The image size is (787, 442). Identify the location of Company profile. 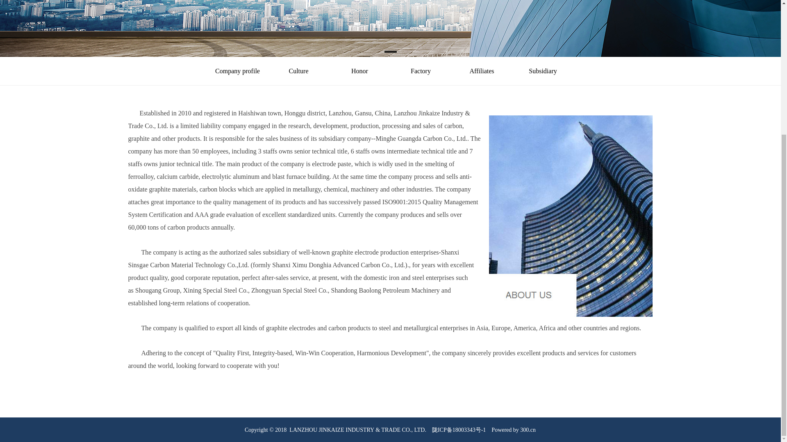
(237, 71).